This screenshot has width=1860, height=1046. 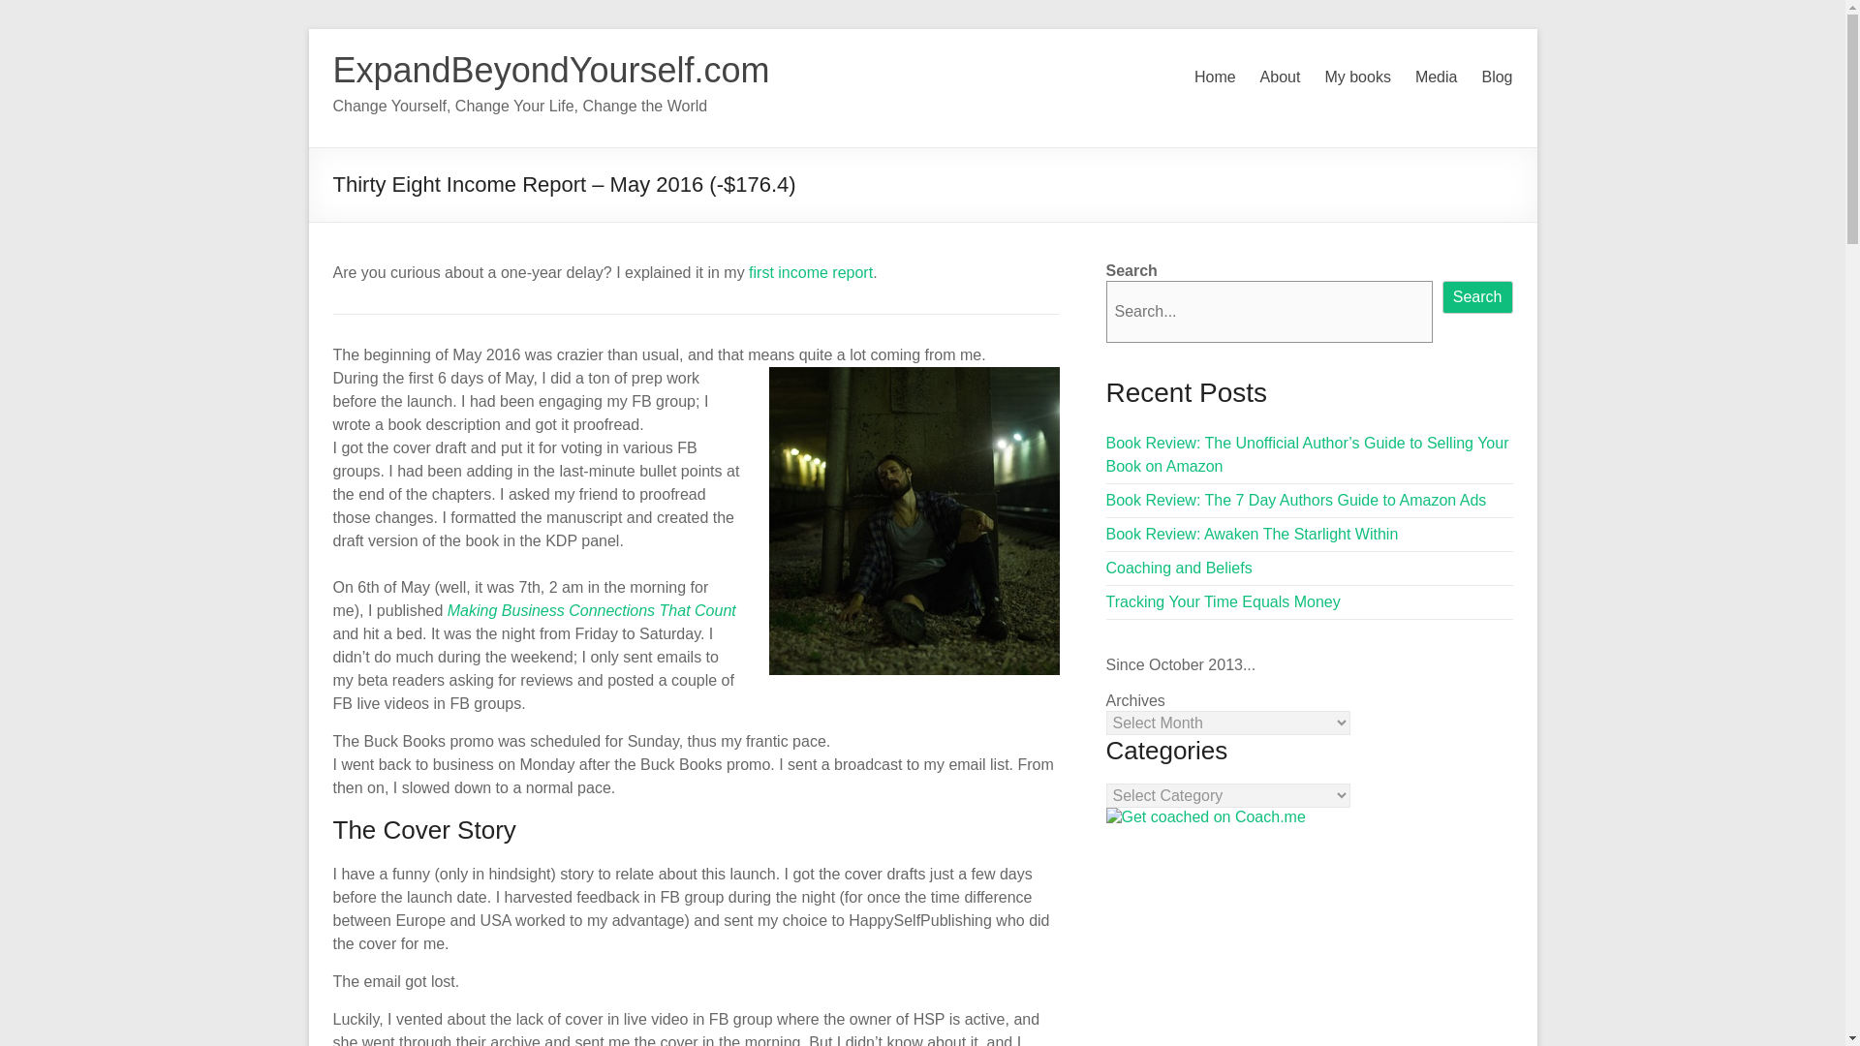 I want to click on Media, so click(x=1437, y=77).